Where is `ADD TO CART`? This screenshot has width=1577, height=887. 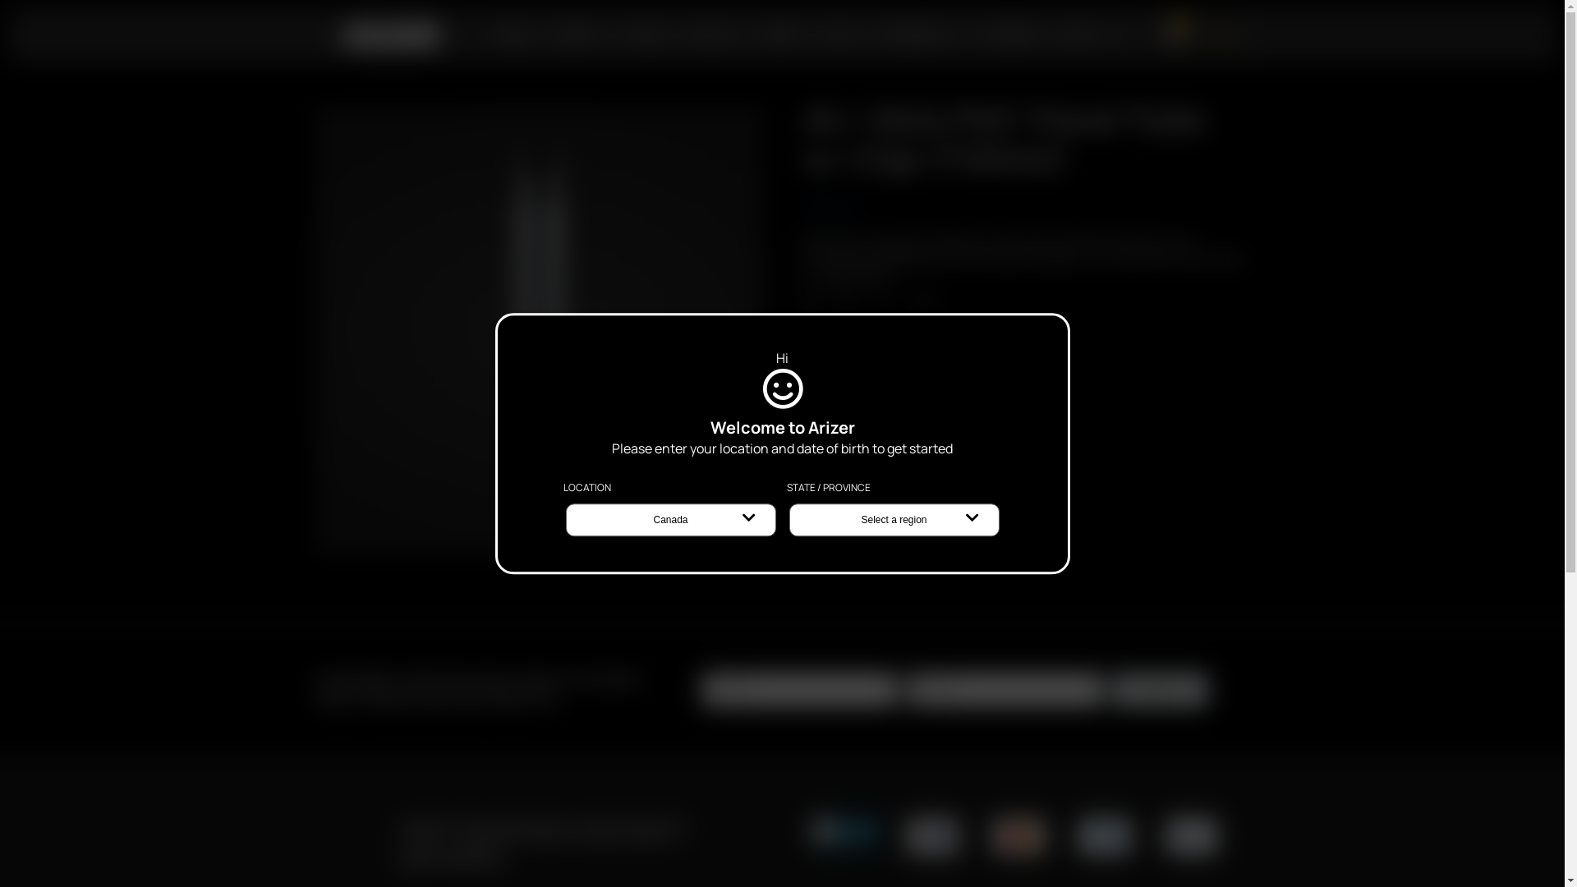 ADD TO CART is located at coordinates (869, 358).